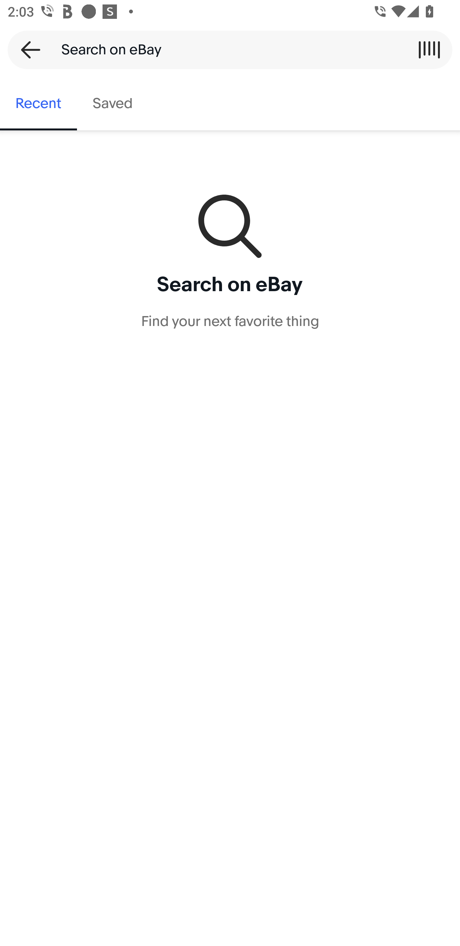 The image size is (460, 946). Describe the element at coordinates (27, 50) in the screenshot. I see `Back` at that location.